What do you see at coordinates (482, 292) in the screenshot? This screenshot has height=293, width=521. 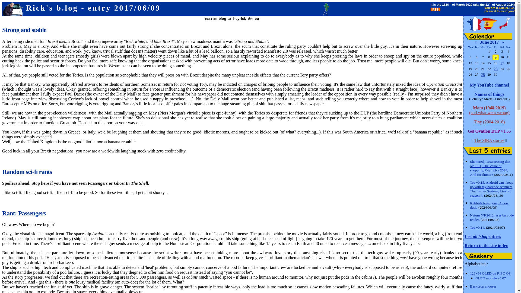 I see `Basic ray casting` at bounding box center [482, 292].